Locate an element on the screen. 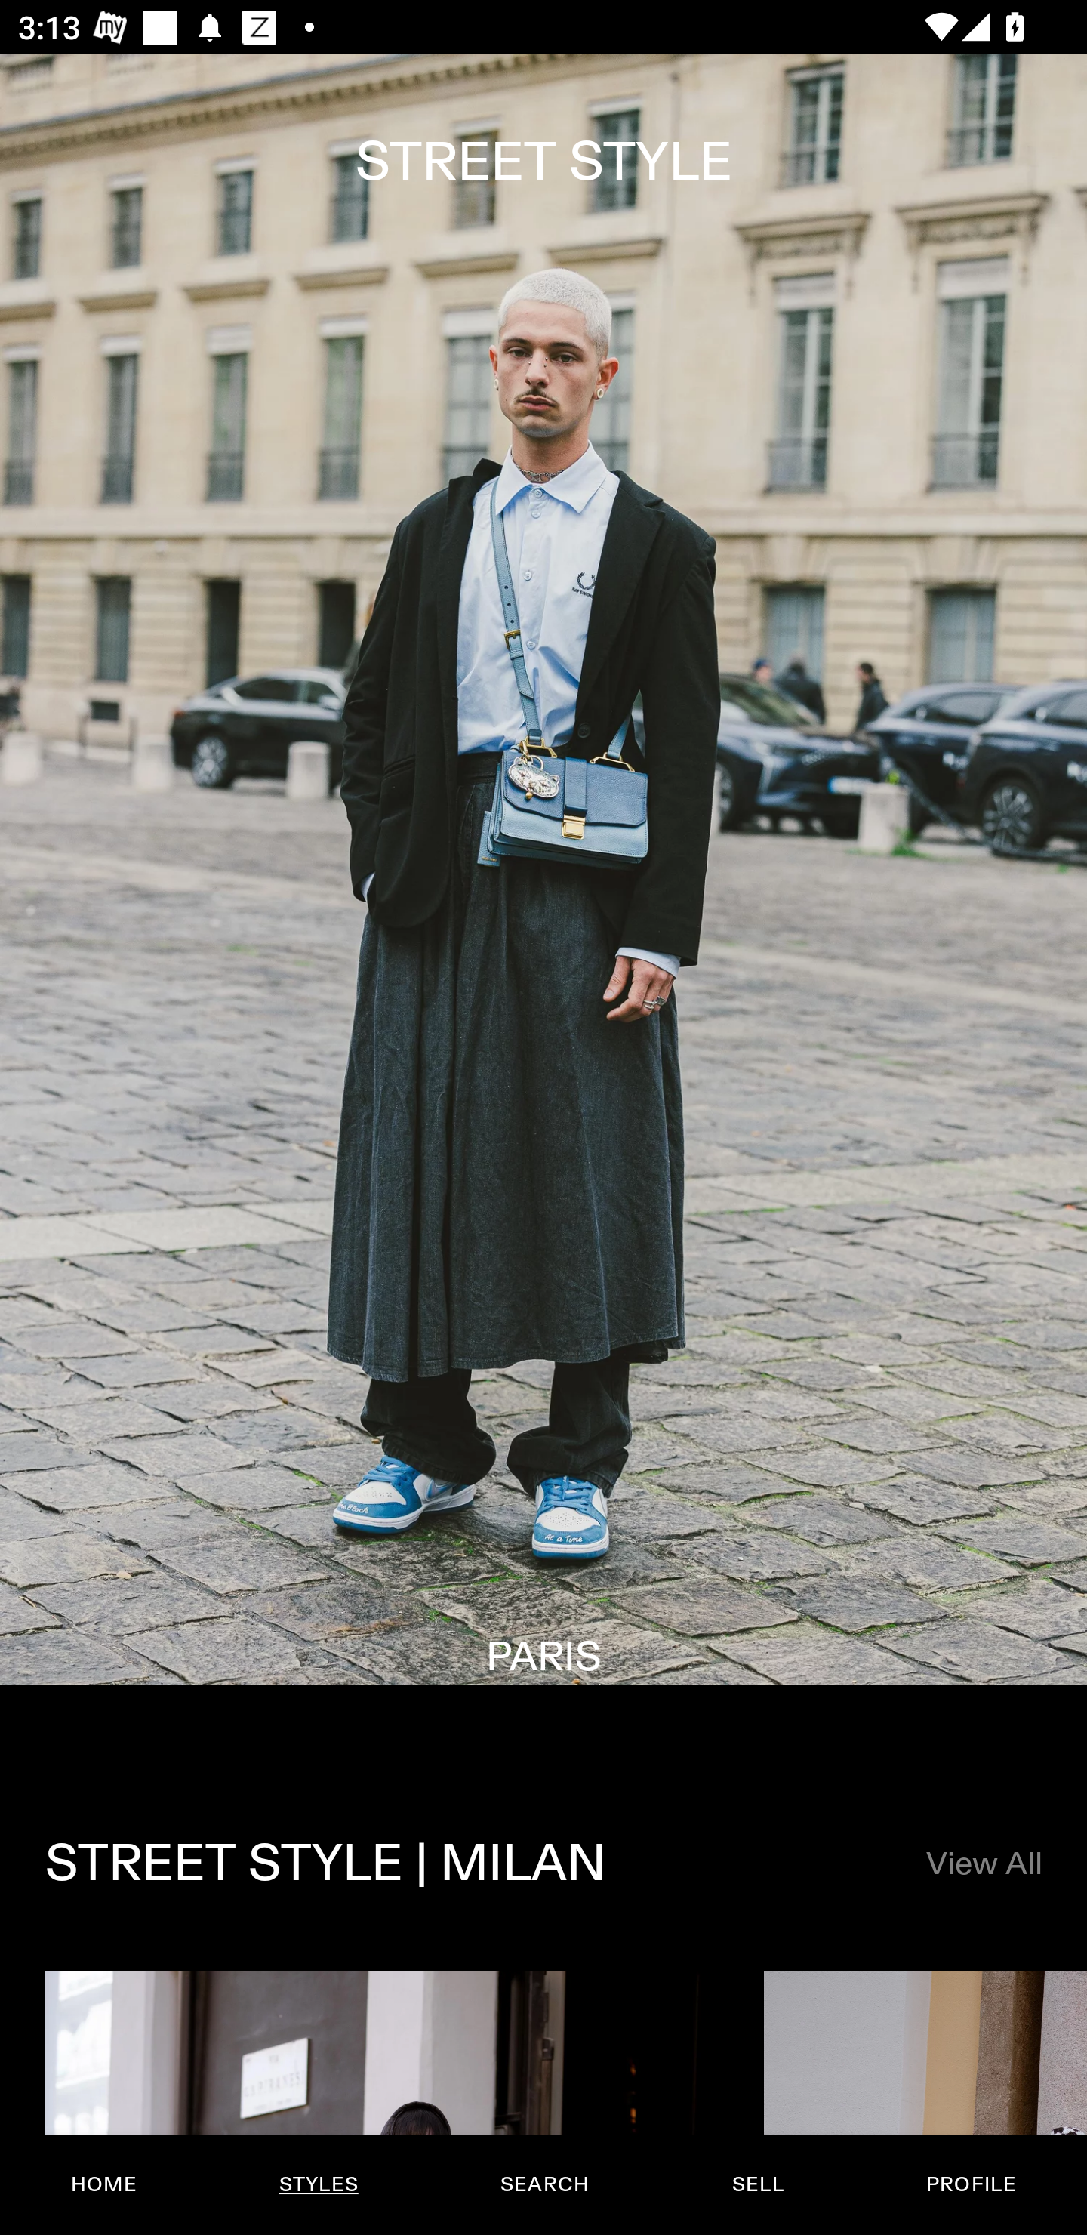 Image resolution: width=1087 pixels, height=2235 pixels. HOME is located at coordinates (104, 2184).